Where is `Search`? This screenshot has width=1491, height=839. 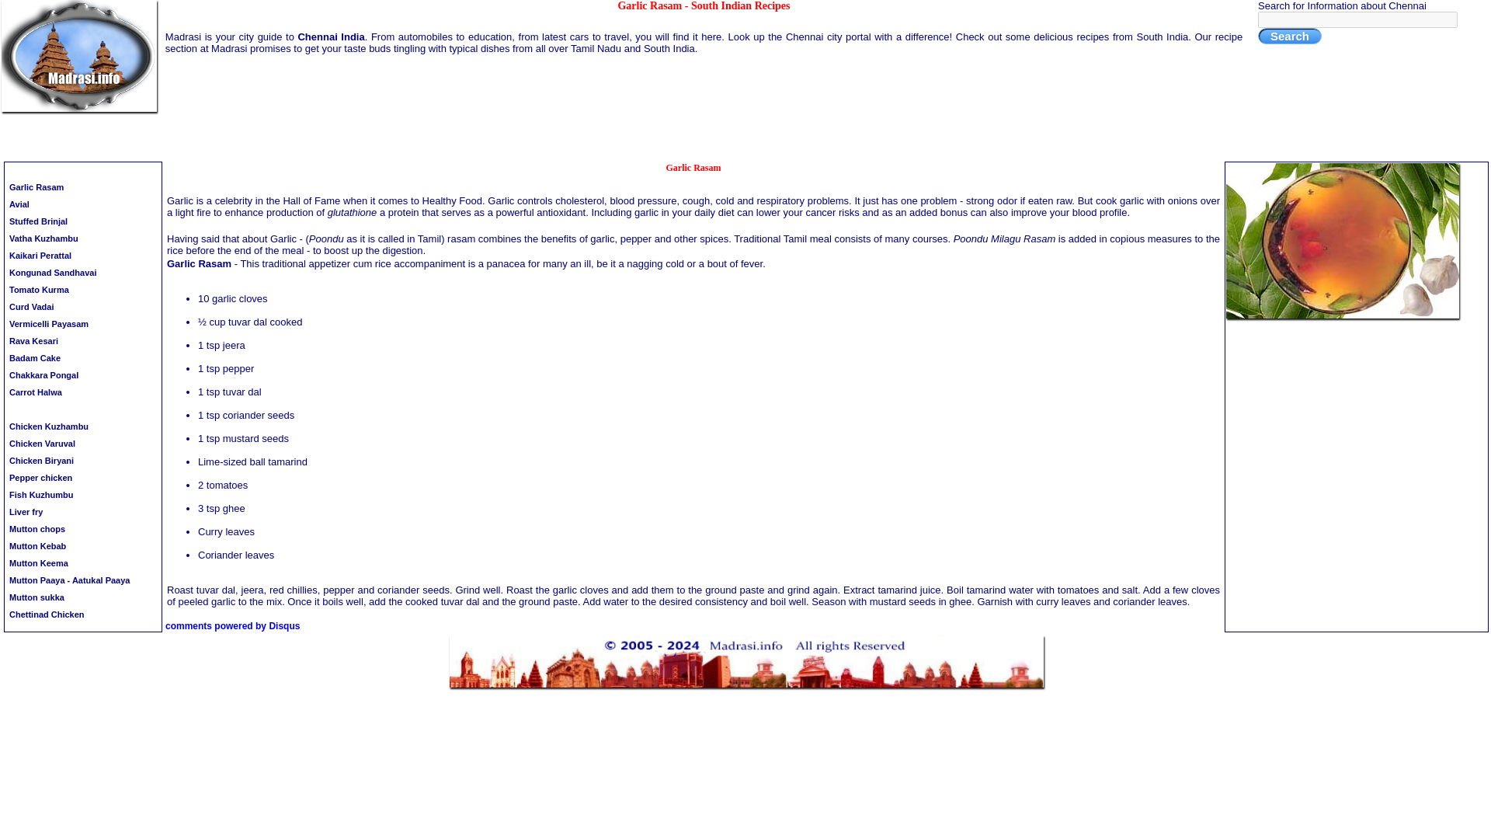 Search is located at coordinates (1289, 36).